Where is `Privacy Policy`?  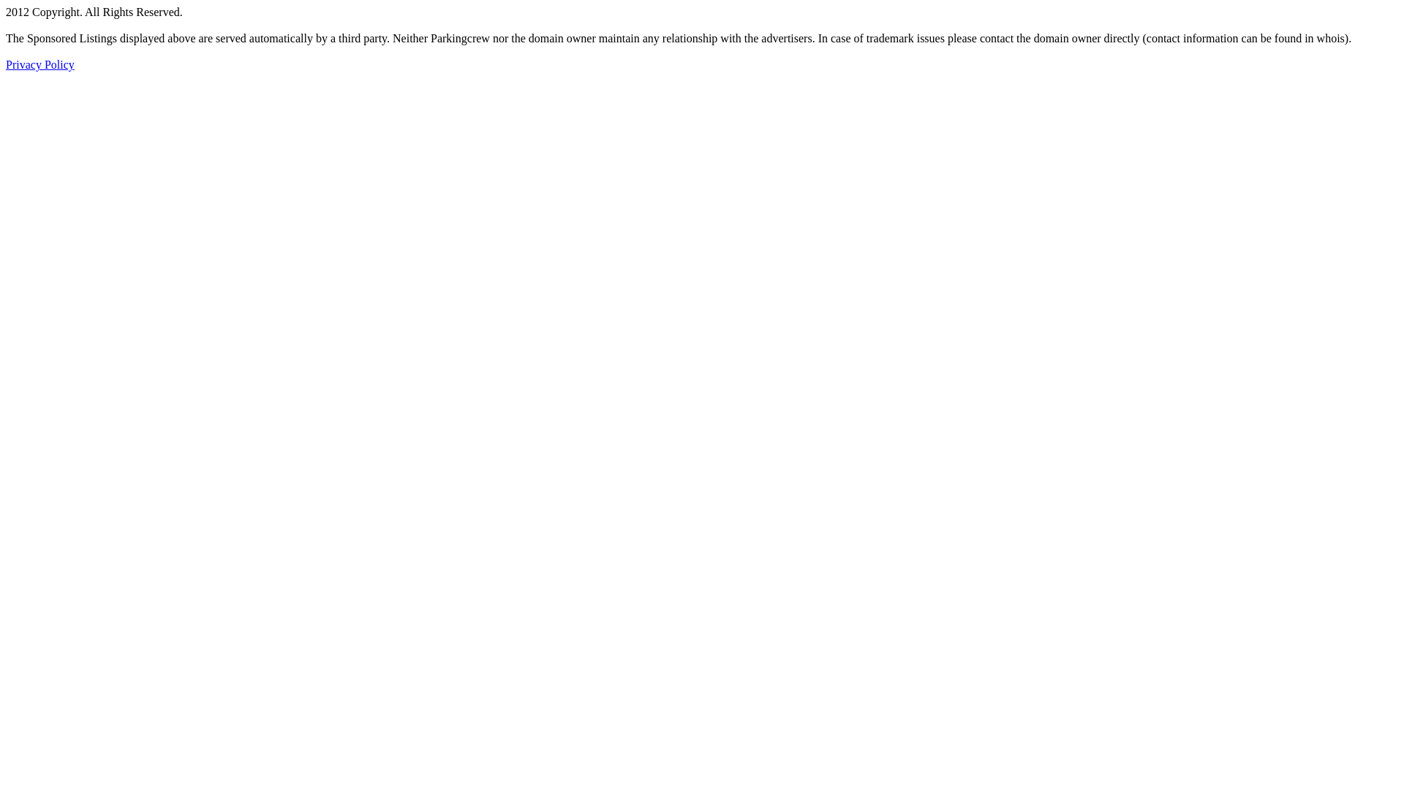
Privacy Policy is located at coordinates (40, 64).